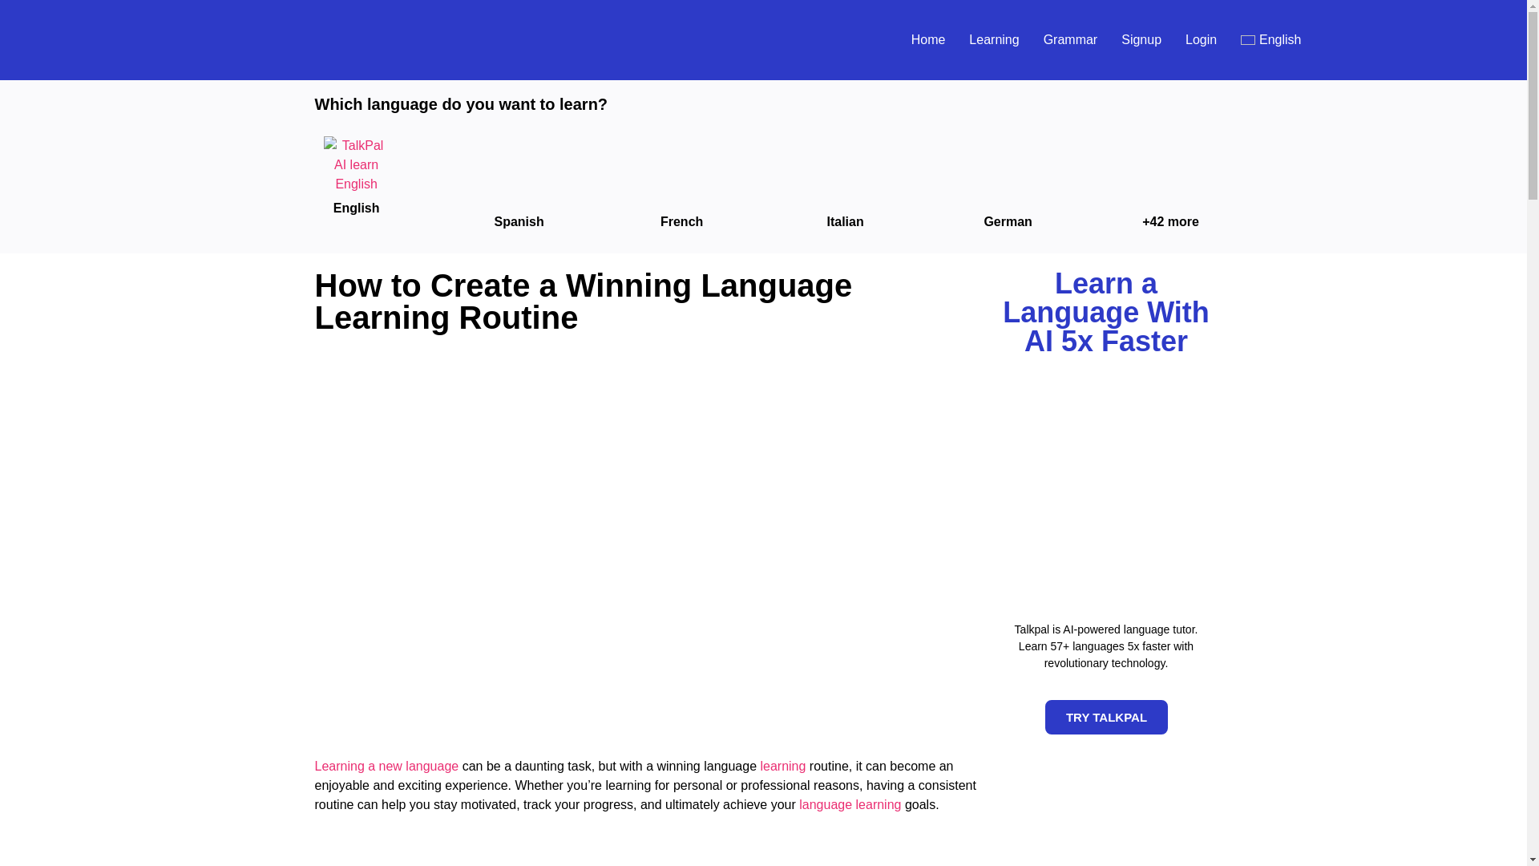 The image size is (1539, 866). I want to click on Signup, so click(1141, 39).